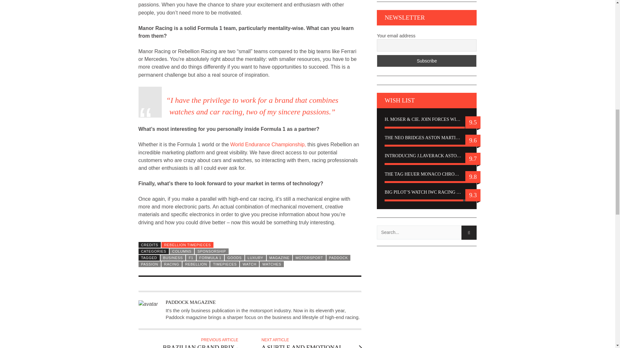 The height and width of the screenshot is (348, 620). What do you see at coordinates (255, 257) in the screenshot?
I see `View all posts tagged luxury` at bounding box center [255, 257].